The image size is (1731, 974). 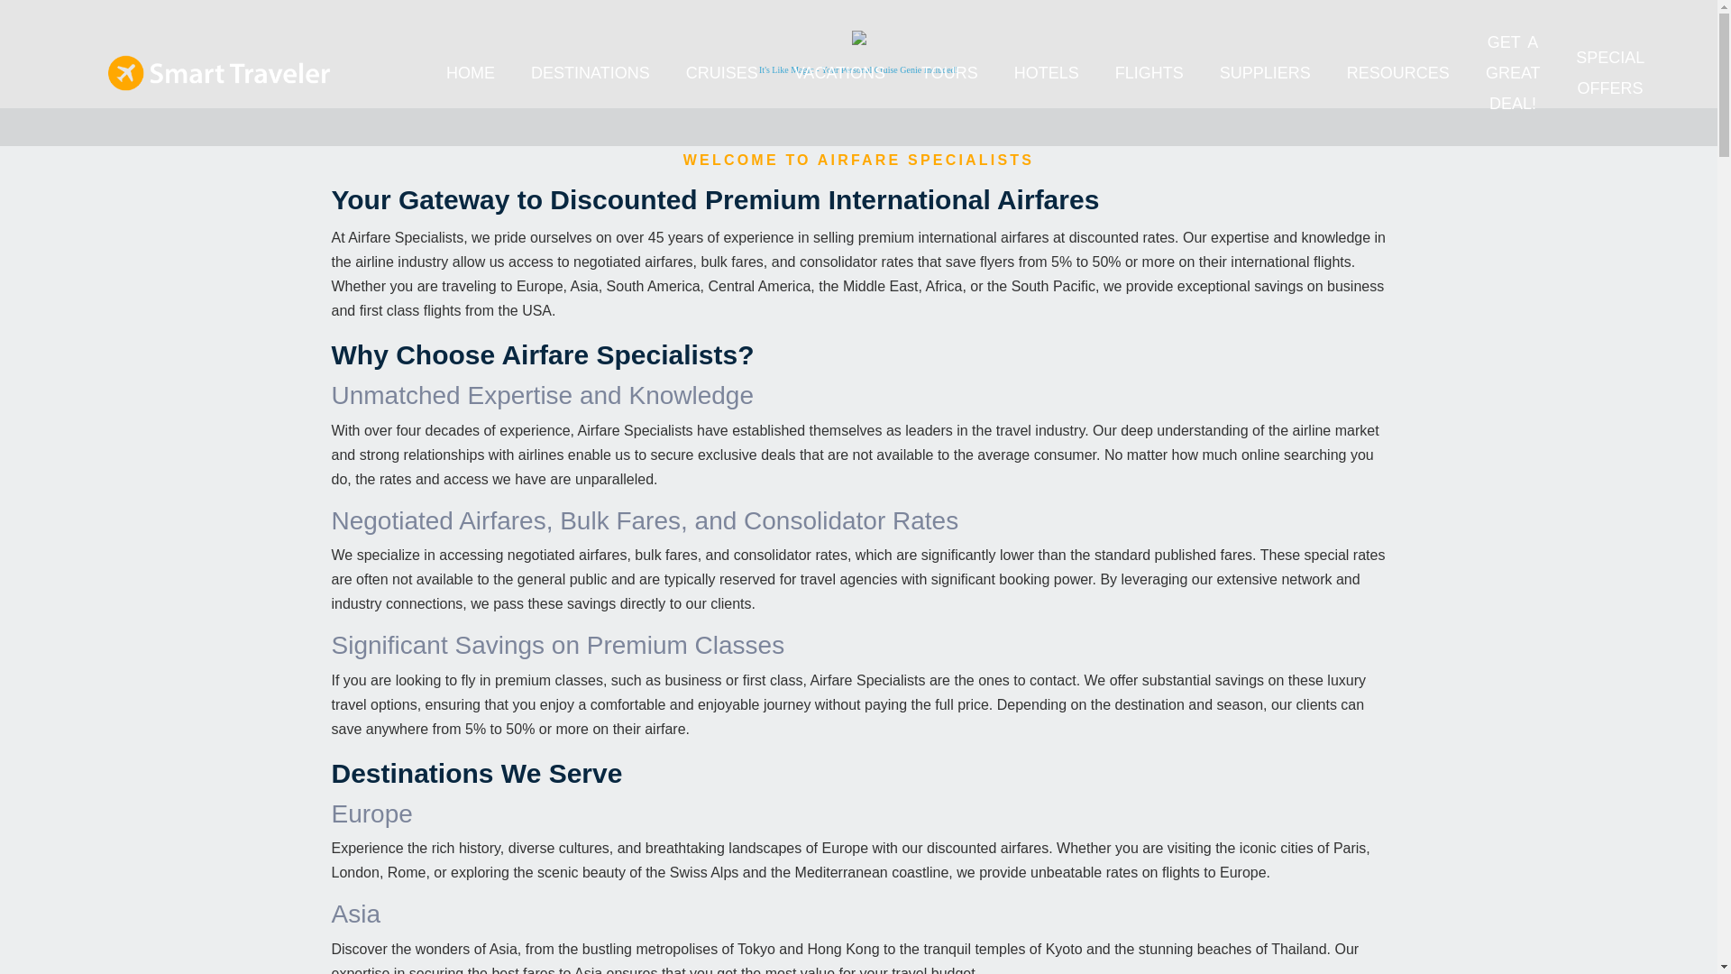 I want to click on HOTELS, so click(x=1046, y=72).